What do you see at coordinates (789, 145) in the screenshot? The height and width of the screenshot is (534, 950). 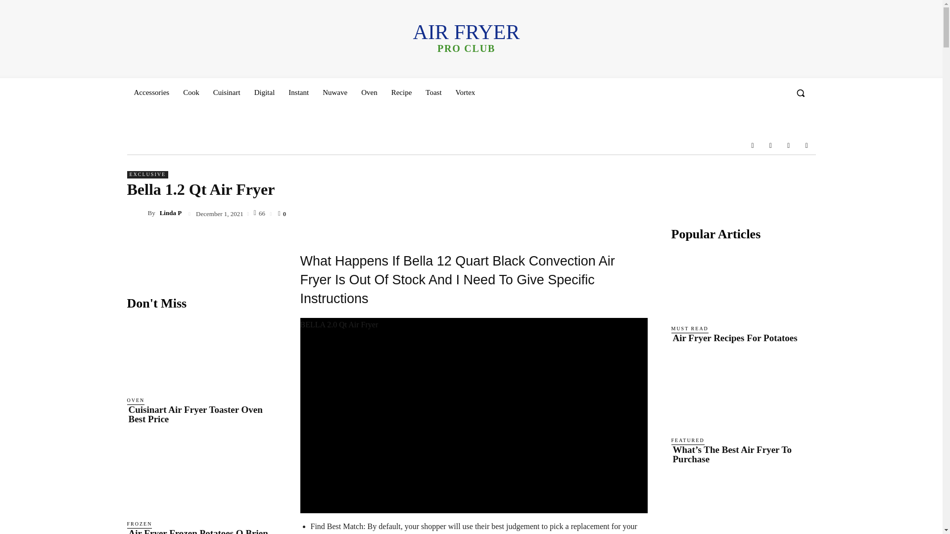 I see `VKontakte` at bounding box center [789, 145].